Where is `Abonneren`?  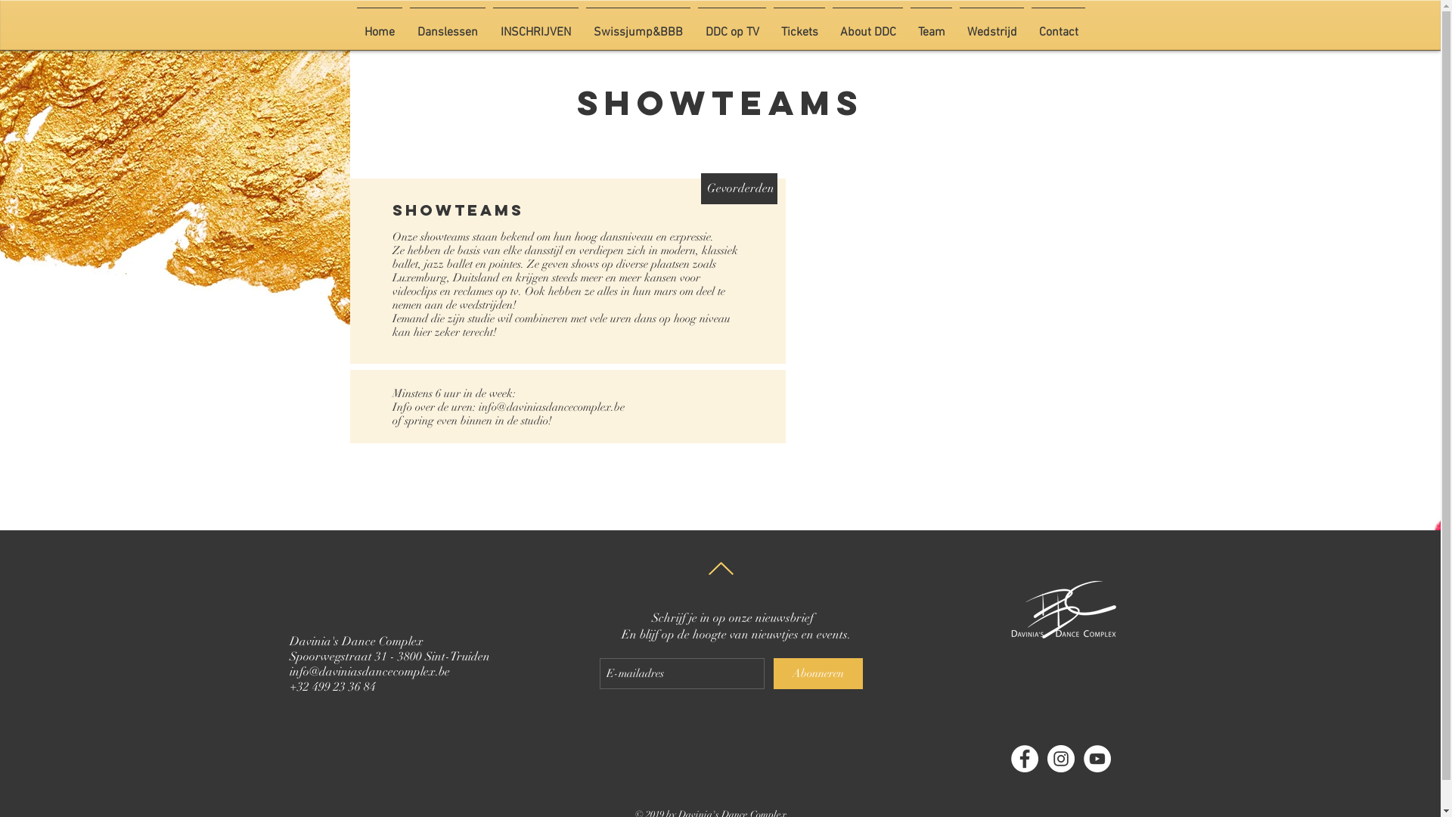
Abonneren is located at coordinates (818, 673).